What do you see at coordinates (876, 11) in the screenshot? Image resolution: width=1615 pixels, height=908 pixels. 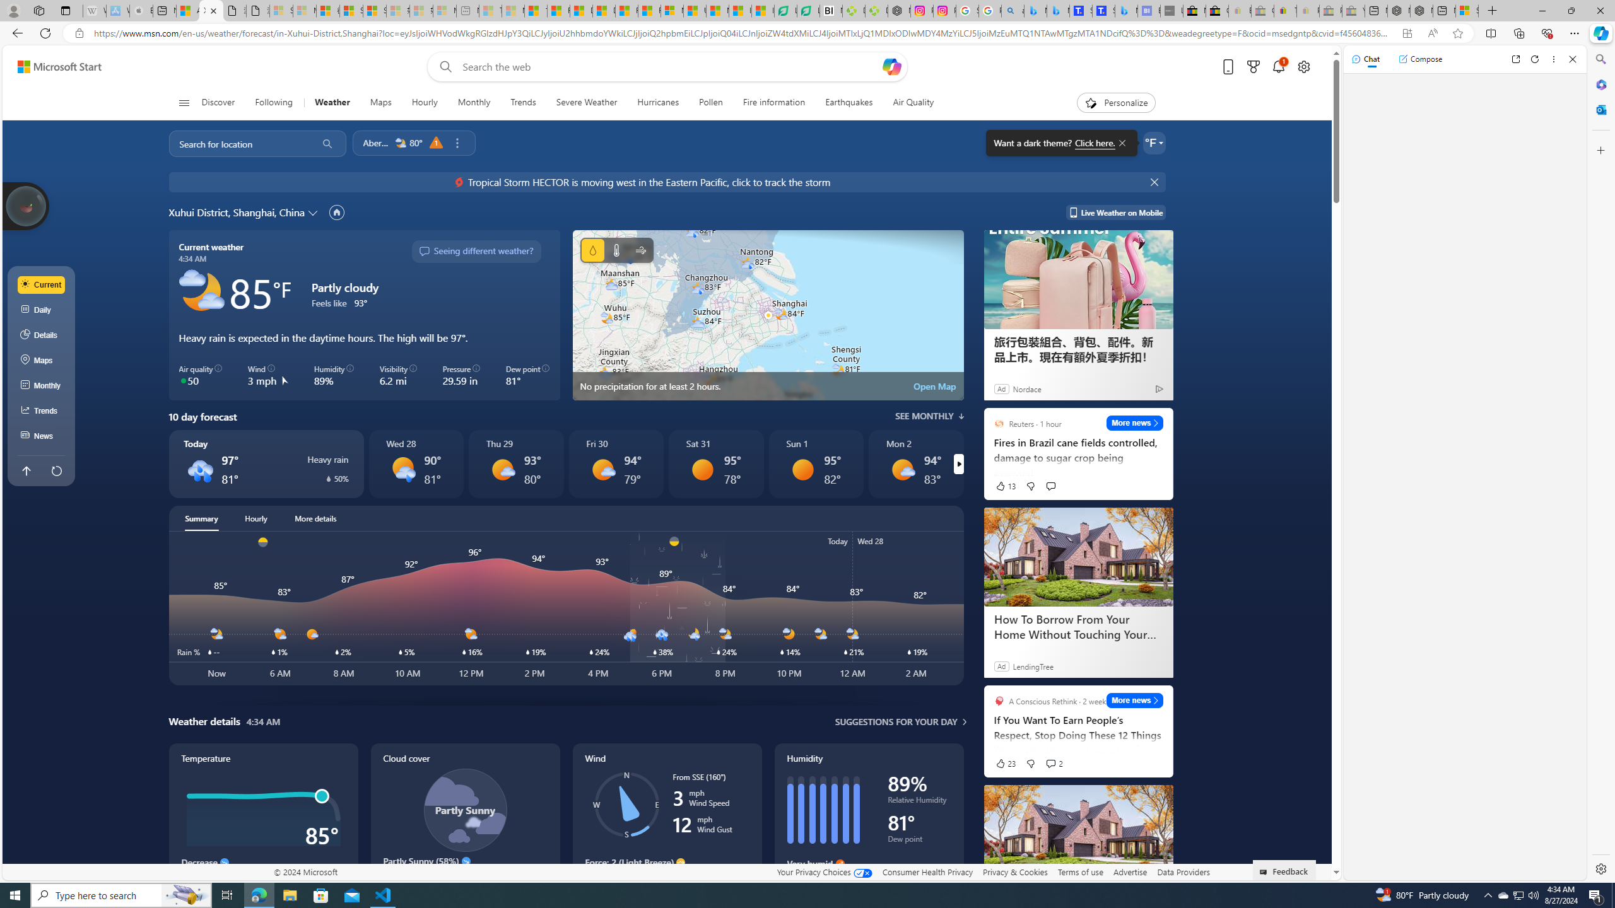 I see `Descarga Driver Updater` at bounding box center [876, 11].